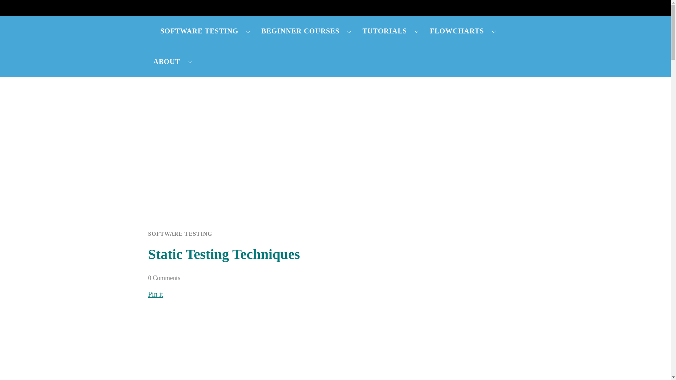 The width and height of the screenshot is (676, 380). Describe the element at coordinates (155, 294) in the screenshot. I see `Pin it` at that location.